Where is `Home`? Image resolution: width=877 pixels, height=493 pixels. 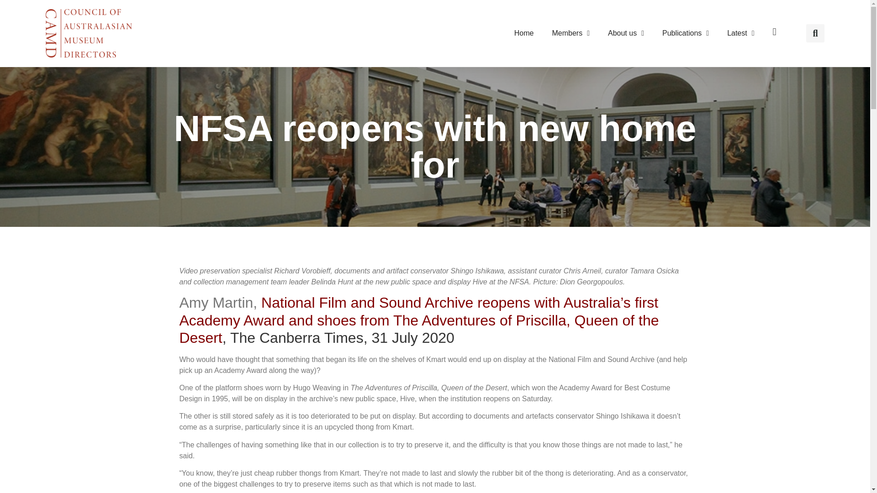
Home is located at coordinates (523, 33).